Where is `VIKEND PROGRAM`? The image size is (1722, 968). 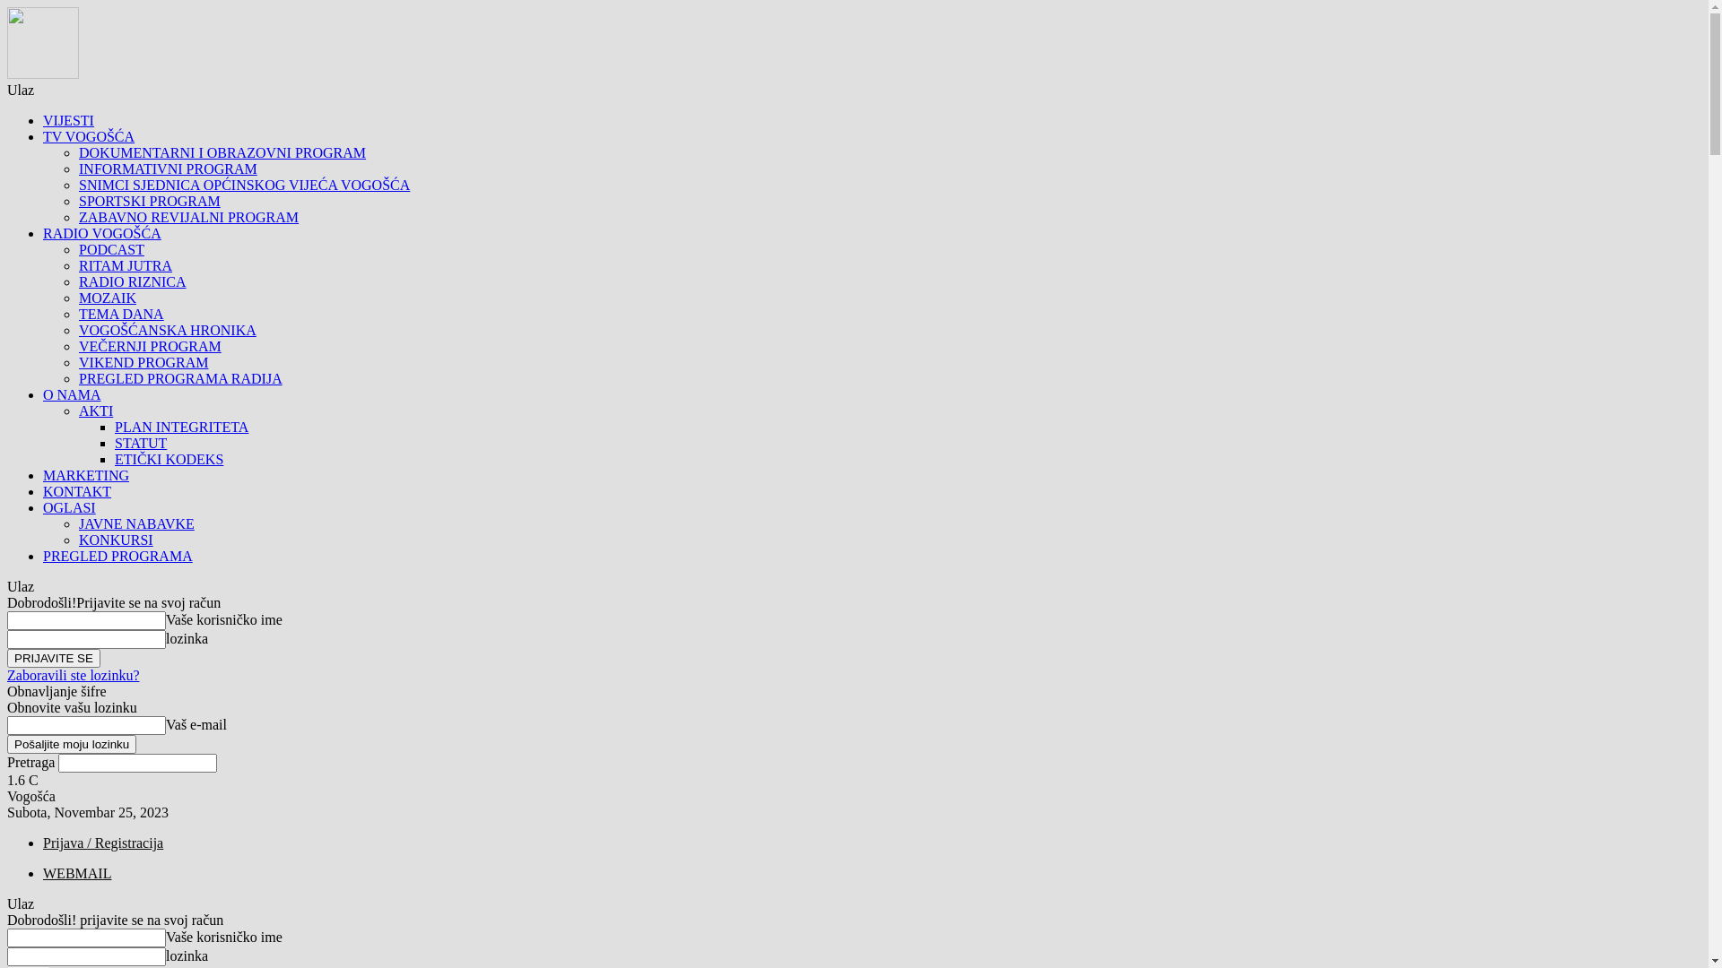 VIKEND PROGRAM is located at coordinates (143, 362).